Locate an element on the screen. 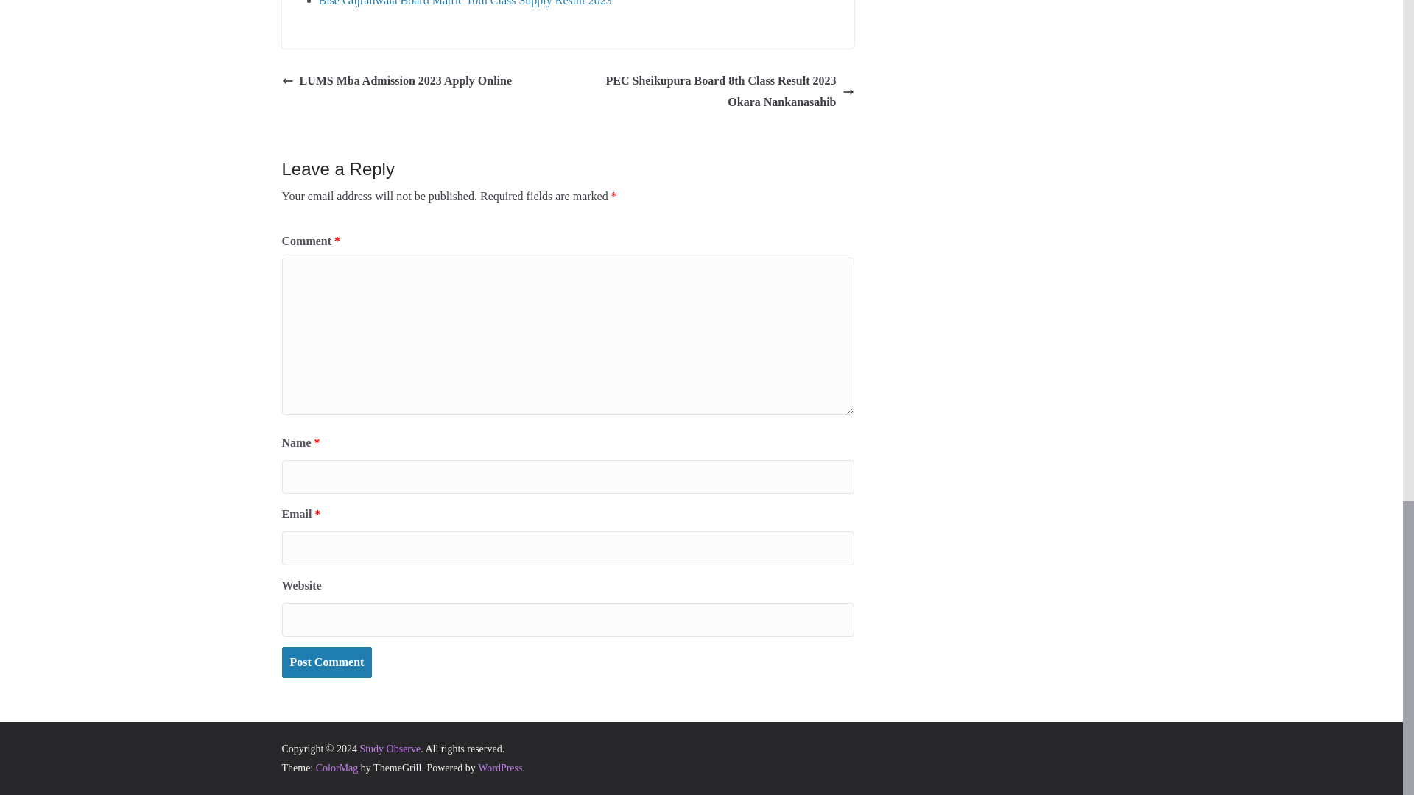  WordPress is located at coordinates (499, 767).